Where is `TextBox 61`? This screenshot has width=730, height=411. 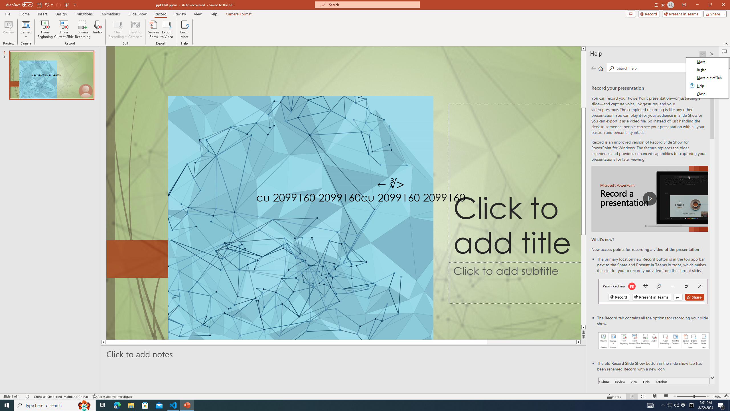
TextBox 61 is located at coordinates (396, 199).